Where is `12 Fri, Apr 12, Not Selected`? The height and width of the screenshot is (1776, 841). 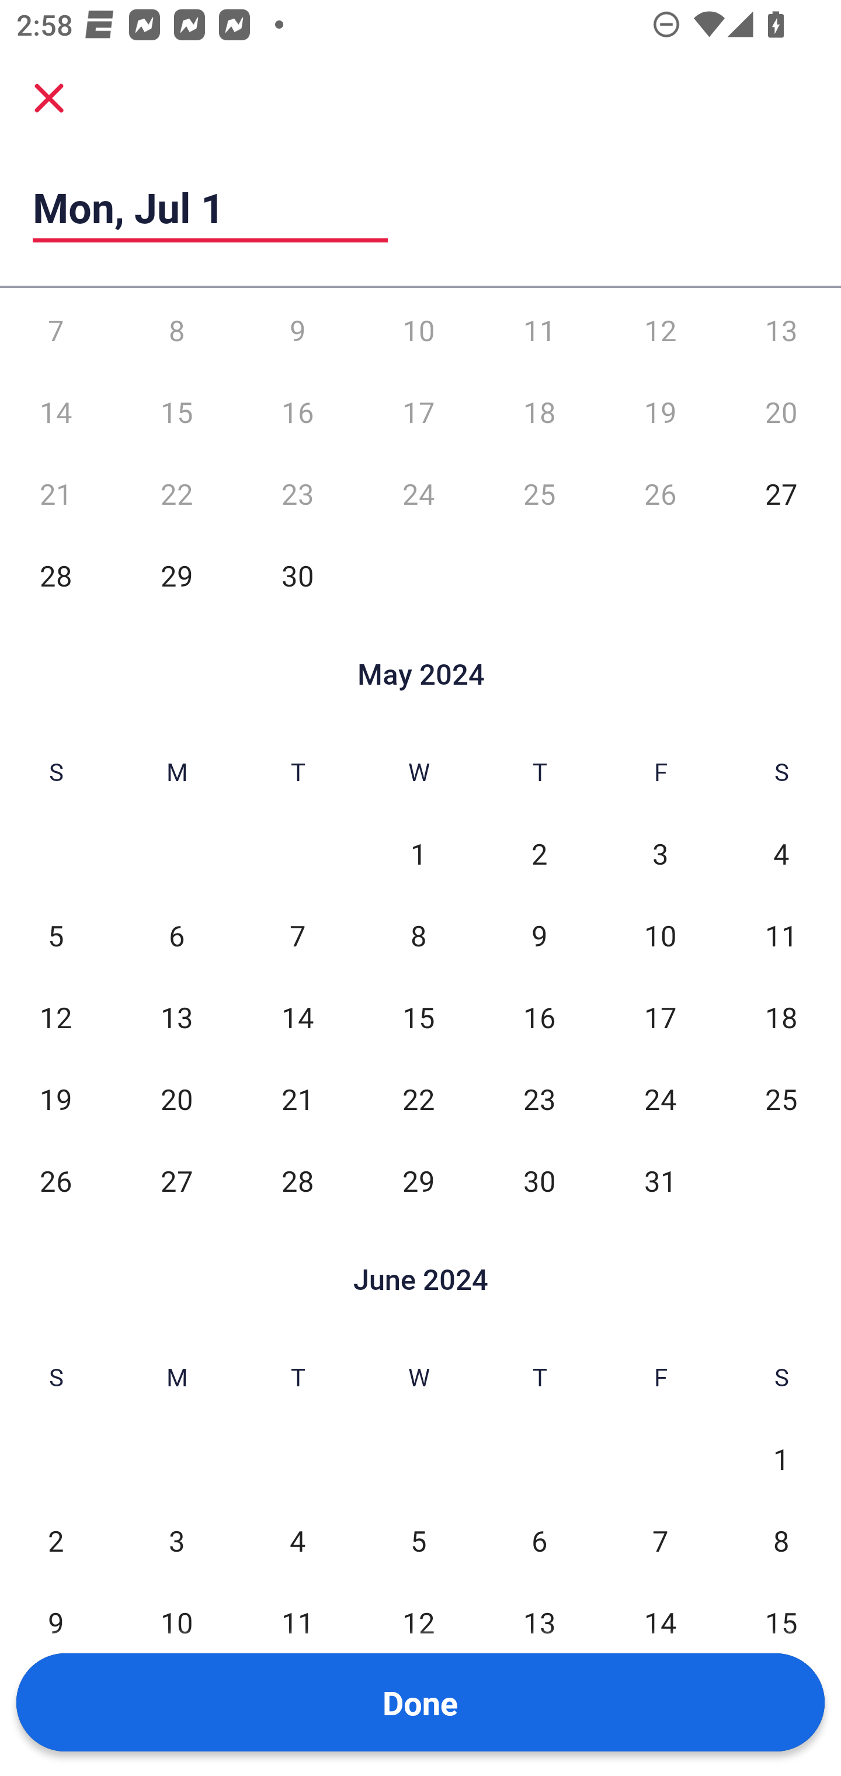 12 Fri, Apr 12, Not Selected is located at coordinates (660, 330).